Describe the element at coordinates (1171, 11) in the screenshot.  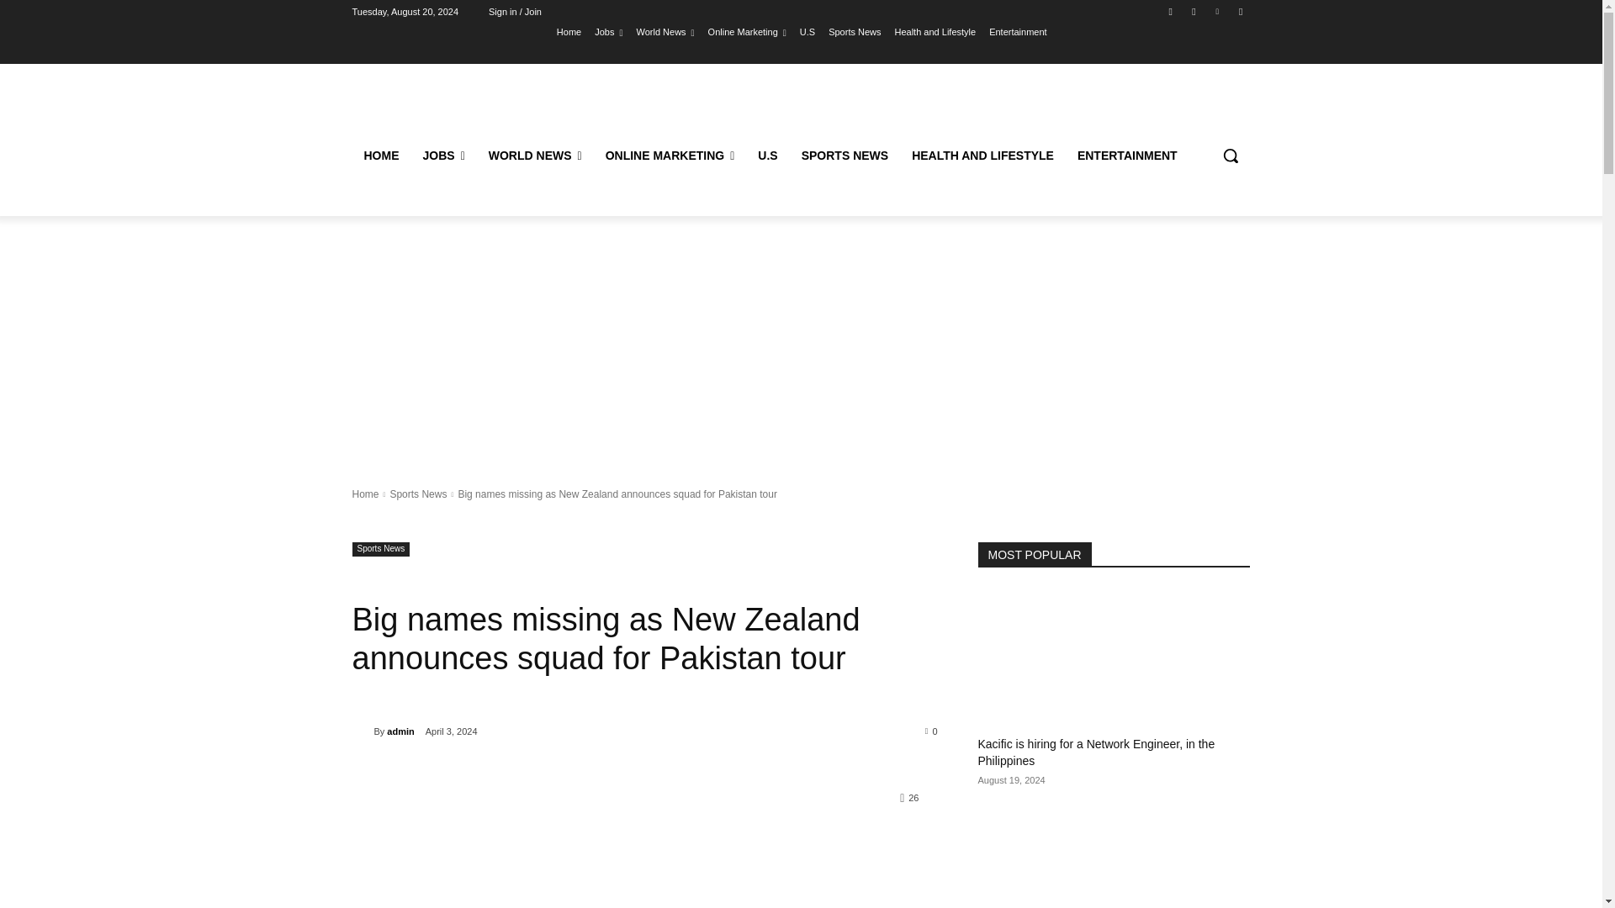
I see `Facebook` at that location.